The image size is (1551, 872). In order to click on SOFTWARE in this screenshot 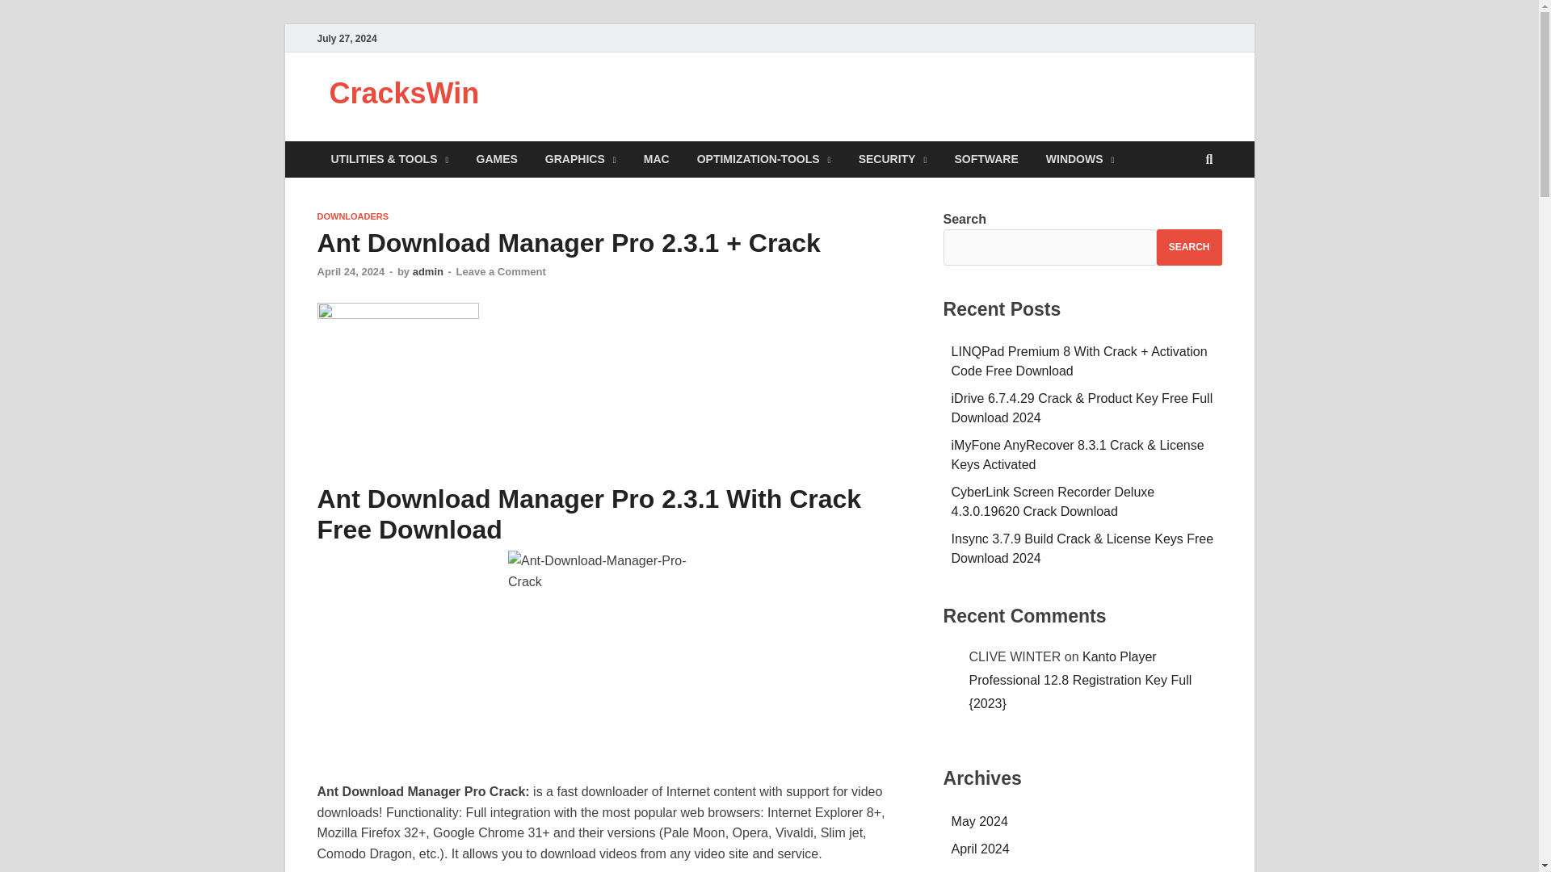, I will do `click(986, 159)`.